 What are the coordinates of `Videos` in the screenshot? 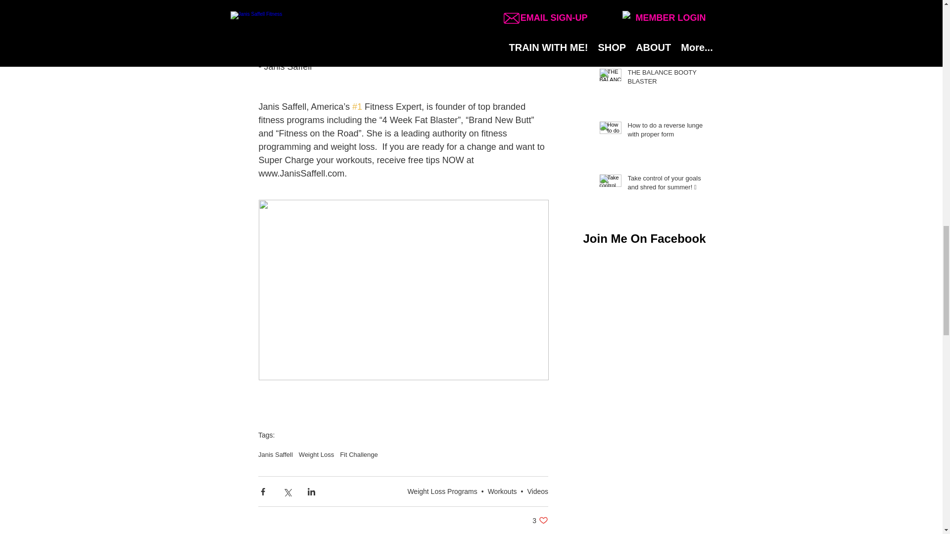 It's located at (537, 491).